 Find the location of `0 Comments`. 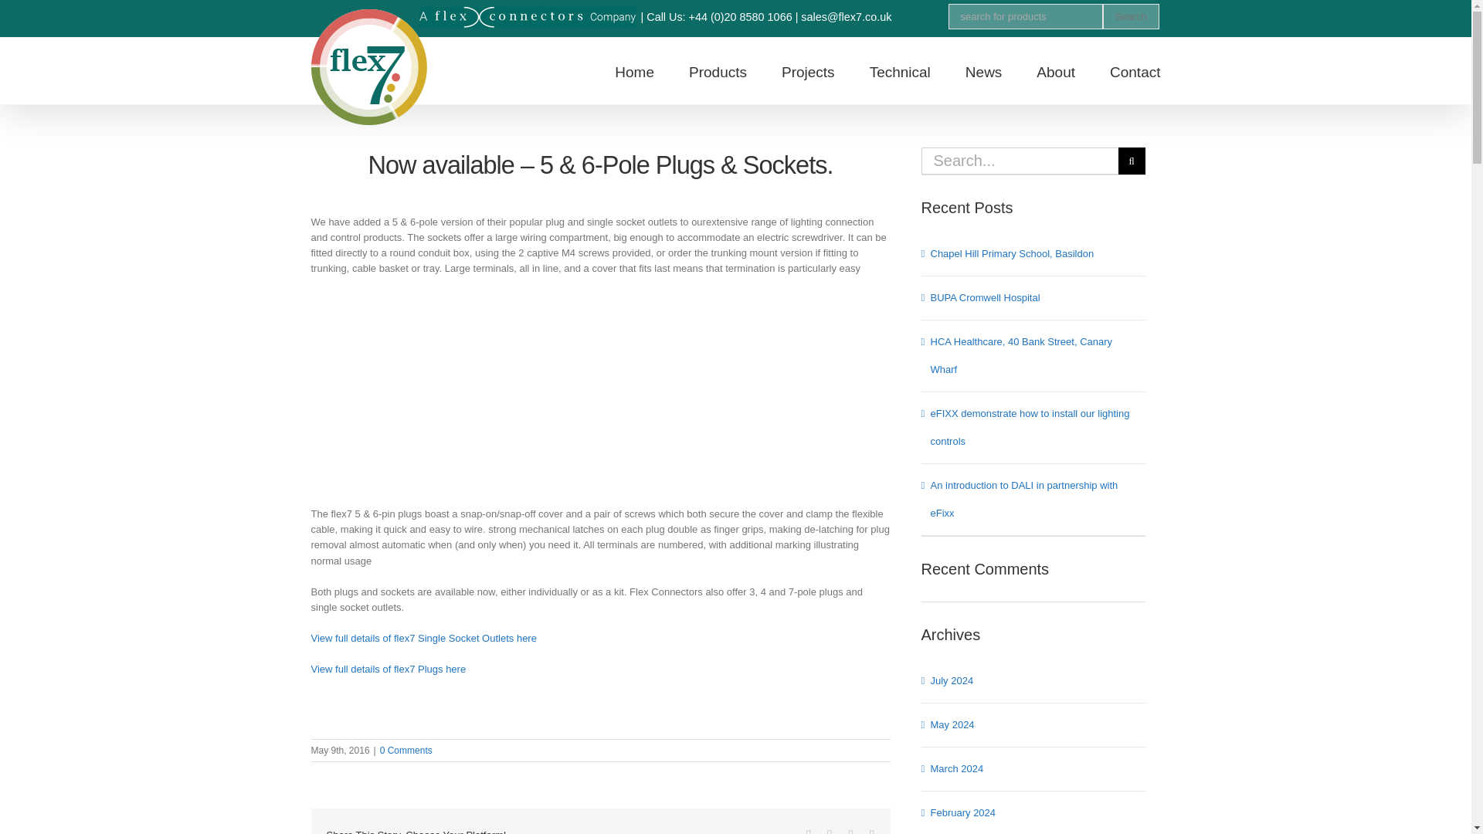

0 Comments is located at coordinates (406, 751).